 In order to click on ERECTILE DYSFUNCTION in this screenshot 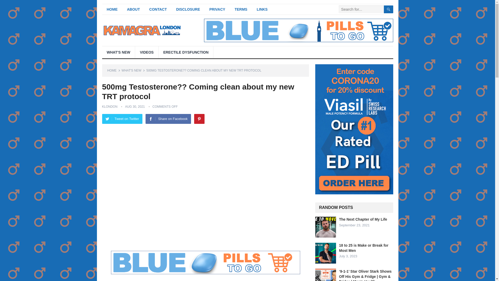, I will do `click(186, 52)`.